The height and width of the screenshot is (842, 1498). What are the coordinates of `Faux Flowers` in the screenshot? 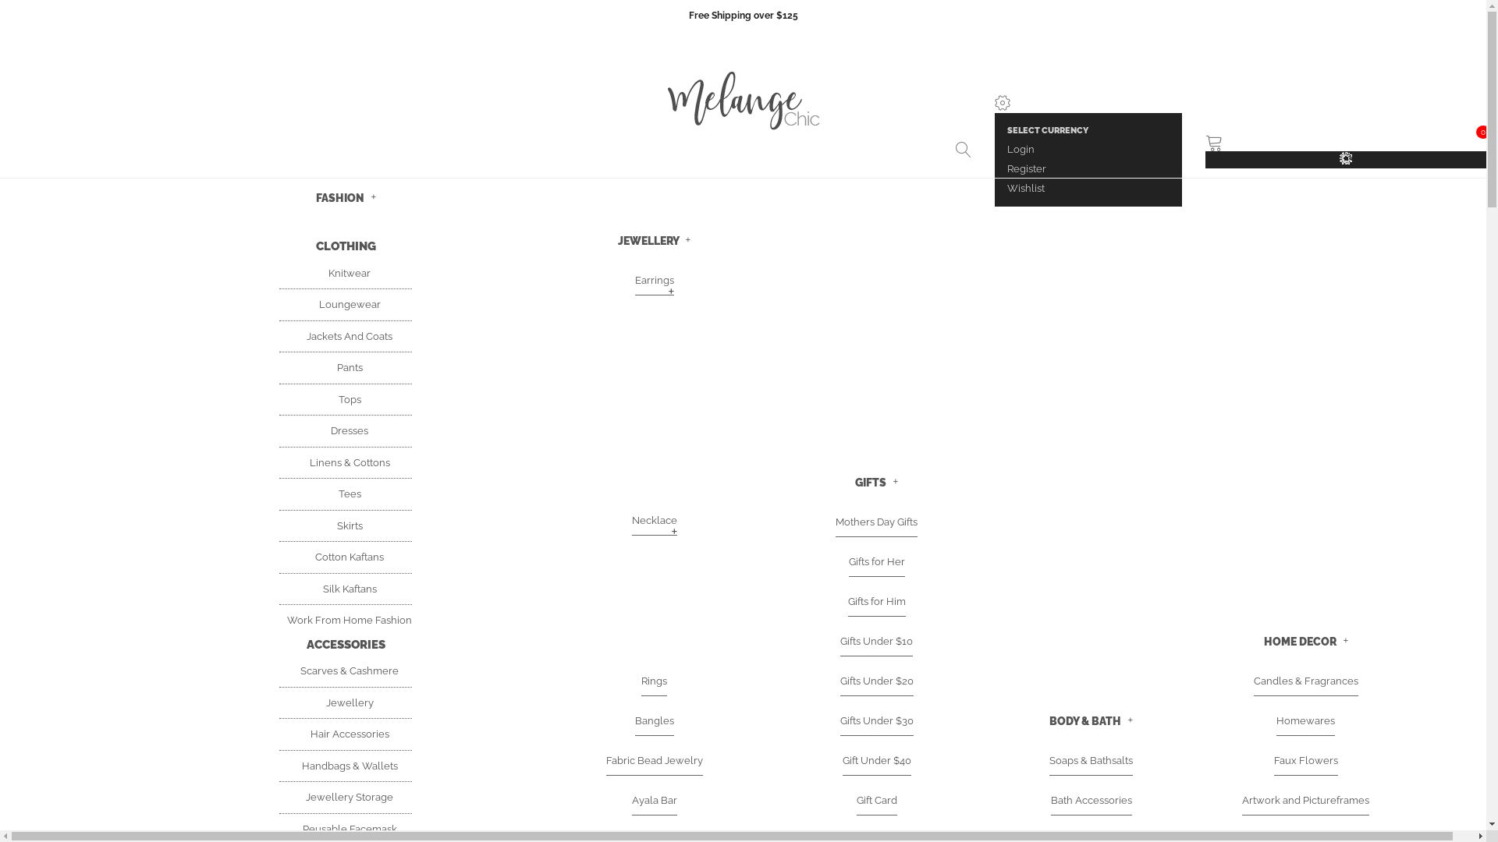 It's located at (1305, 761).